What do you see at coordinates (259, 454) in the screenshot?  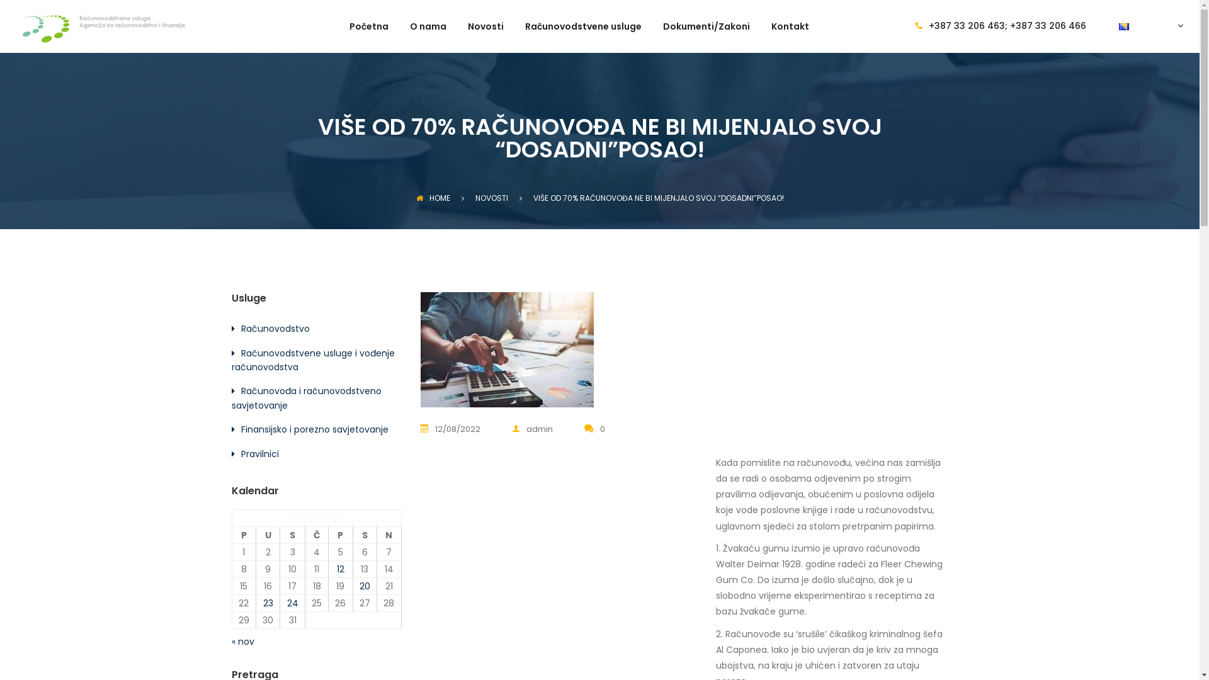 I see `Pravilnici` at bounding box center [259, 454].